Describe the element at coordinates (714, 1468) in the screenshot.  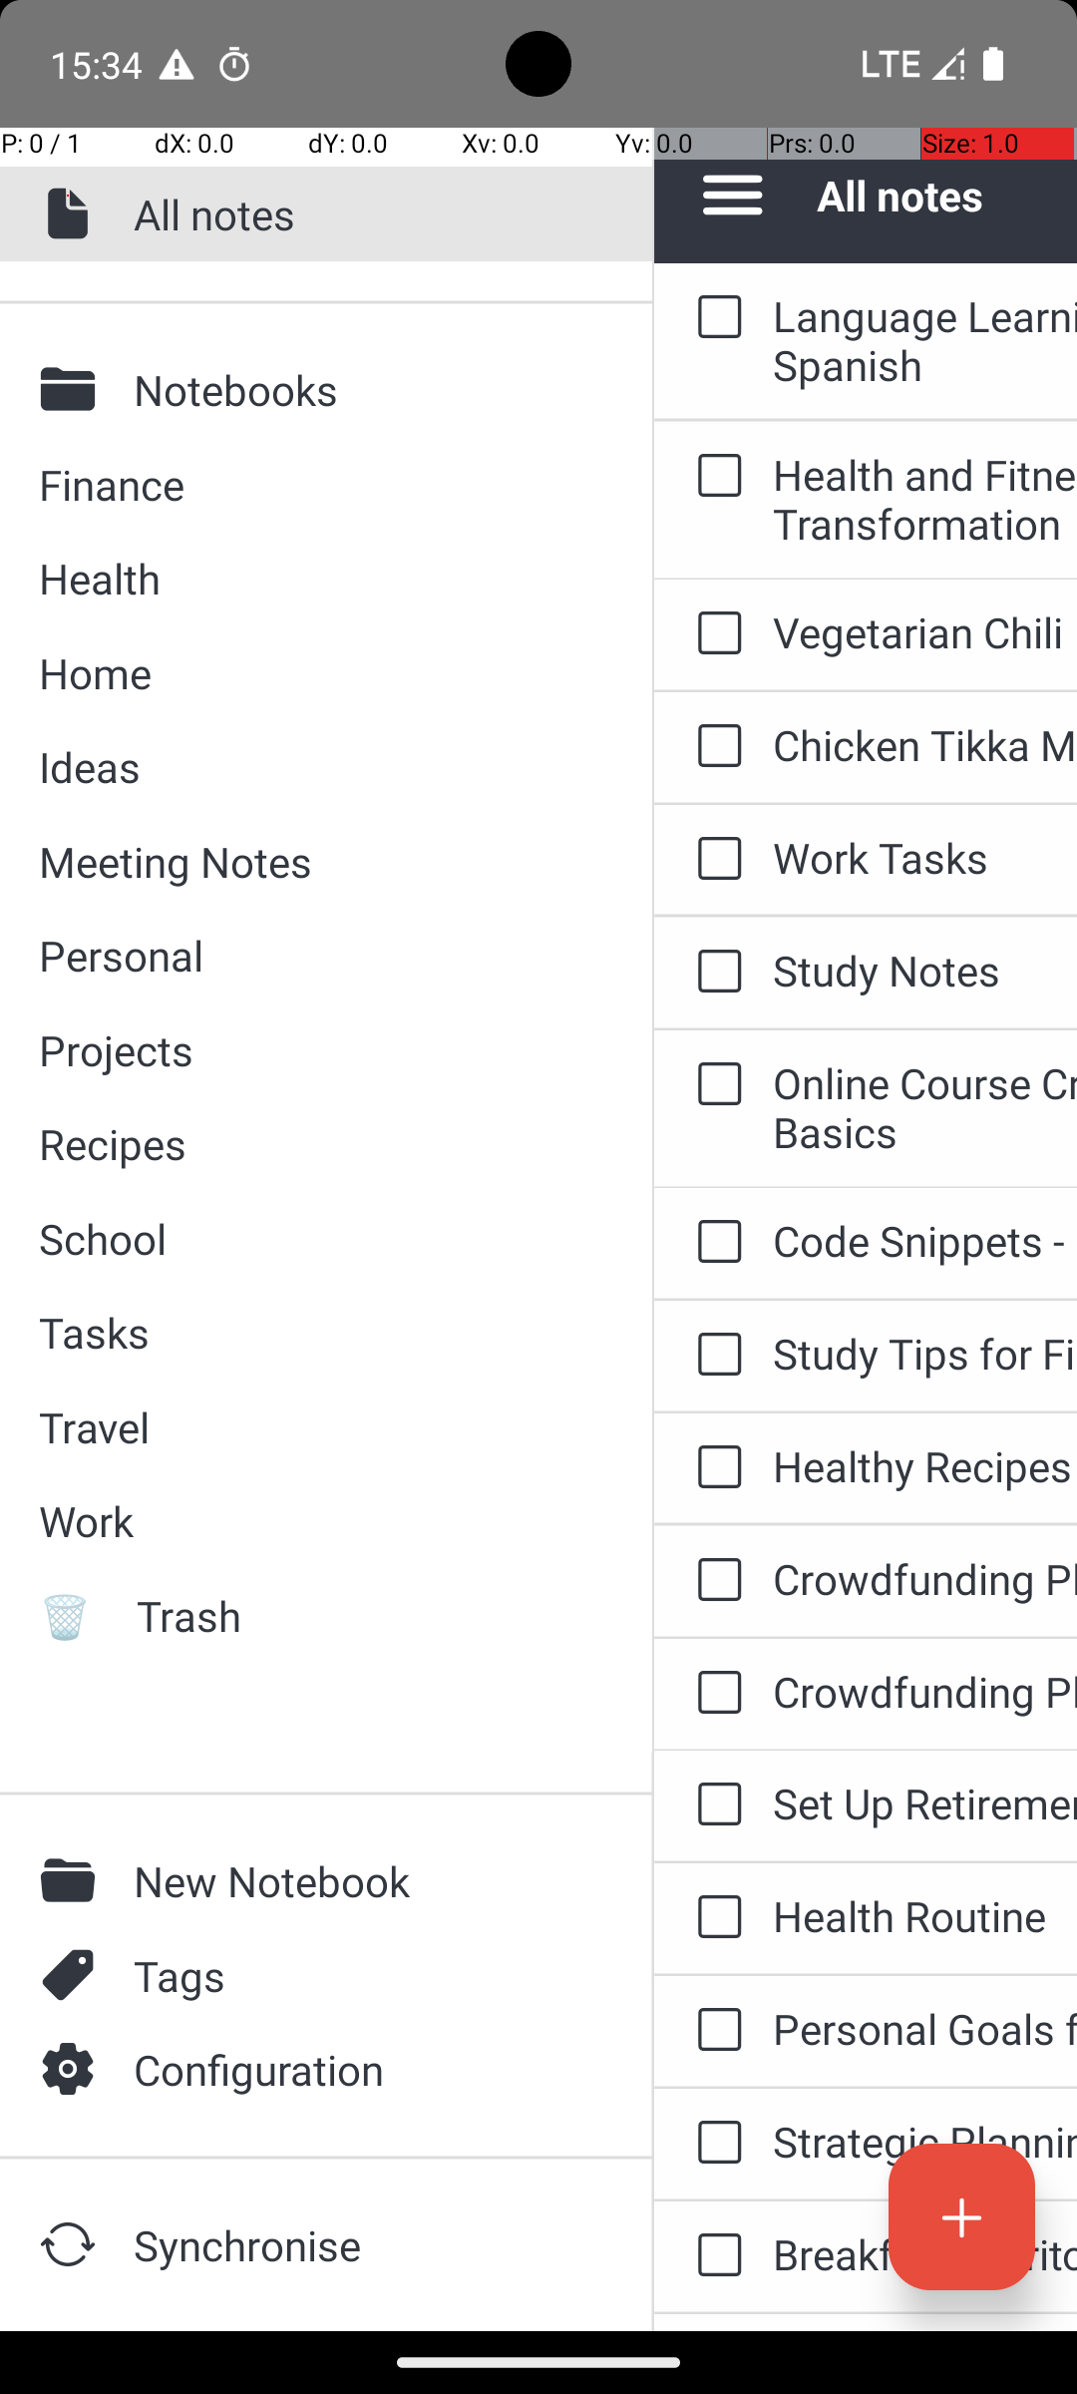
I see `to-do: Healthy Recipes to Try` at that location.